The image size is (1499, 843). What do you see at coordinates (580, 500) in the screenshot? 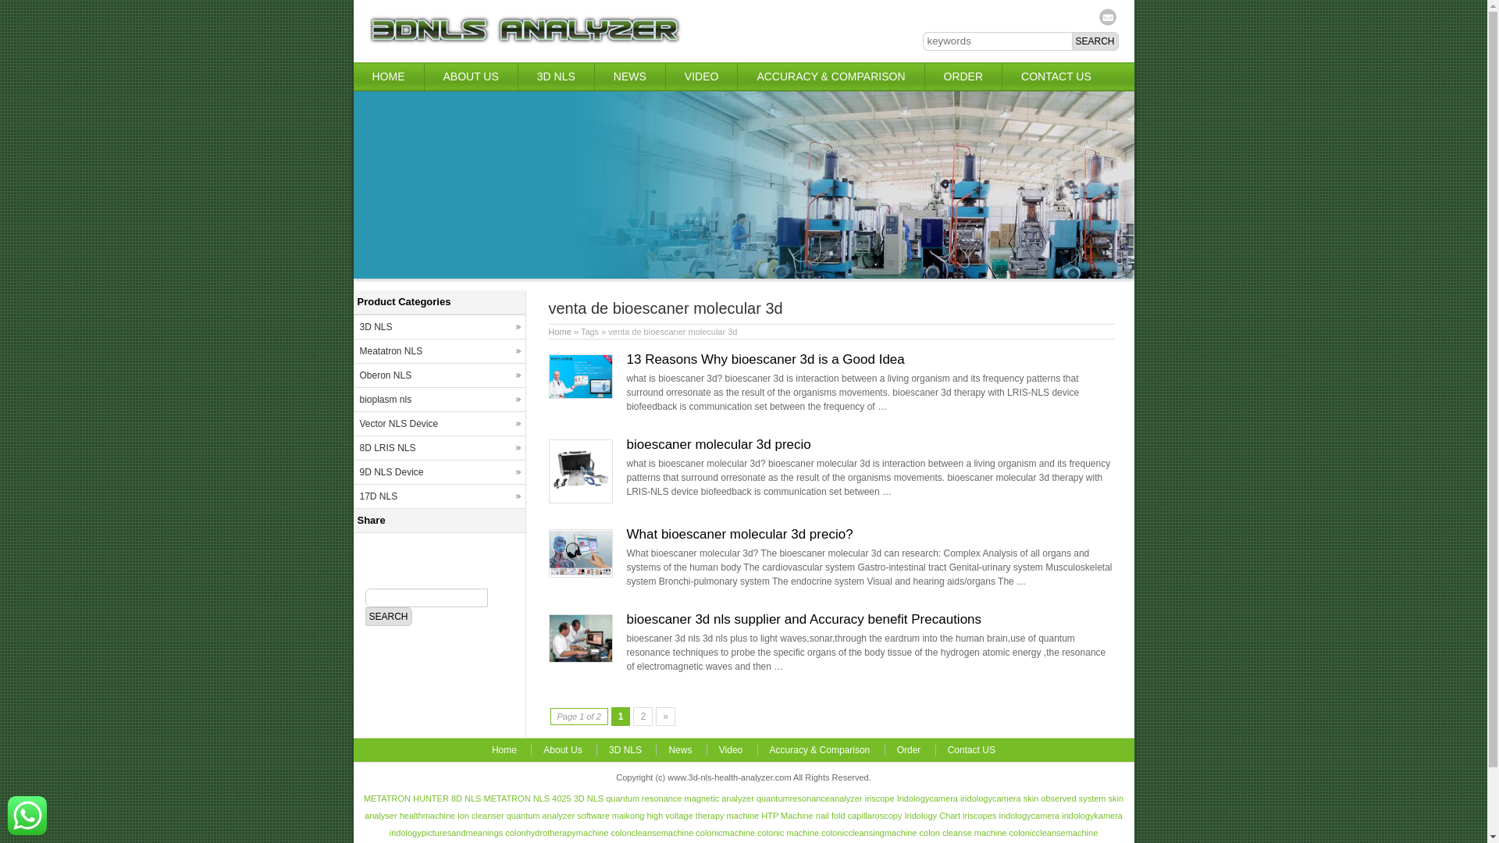
I see `bioescaner molecular 3d precio` at bounding box center [580, 500].